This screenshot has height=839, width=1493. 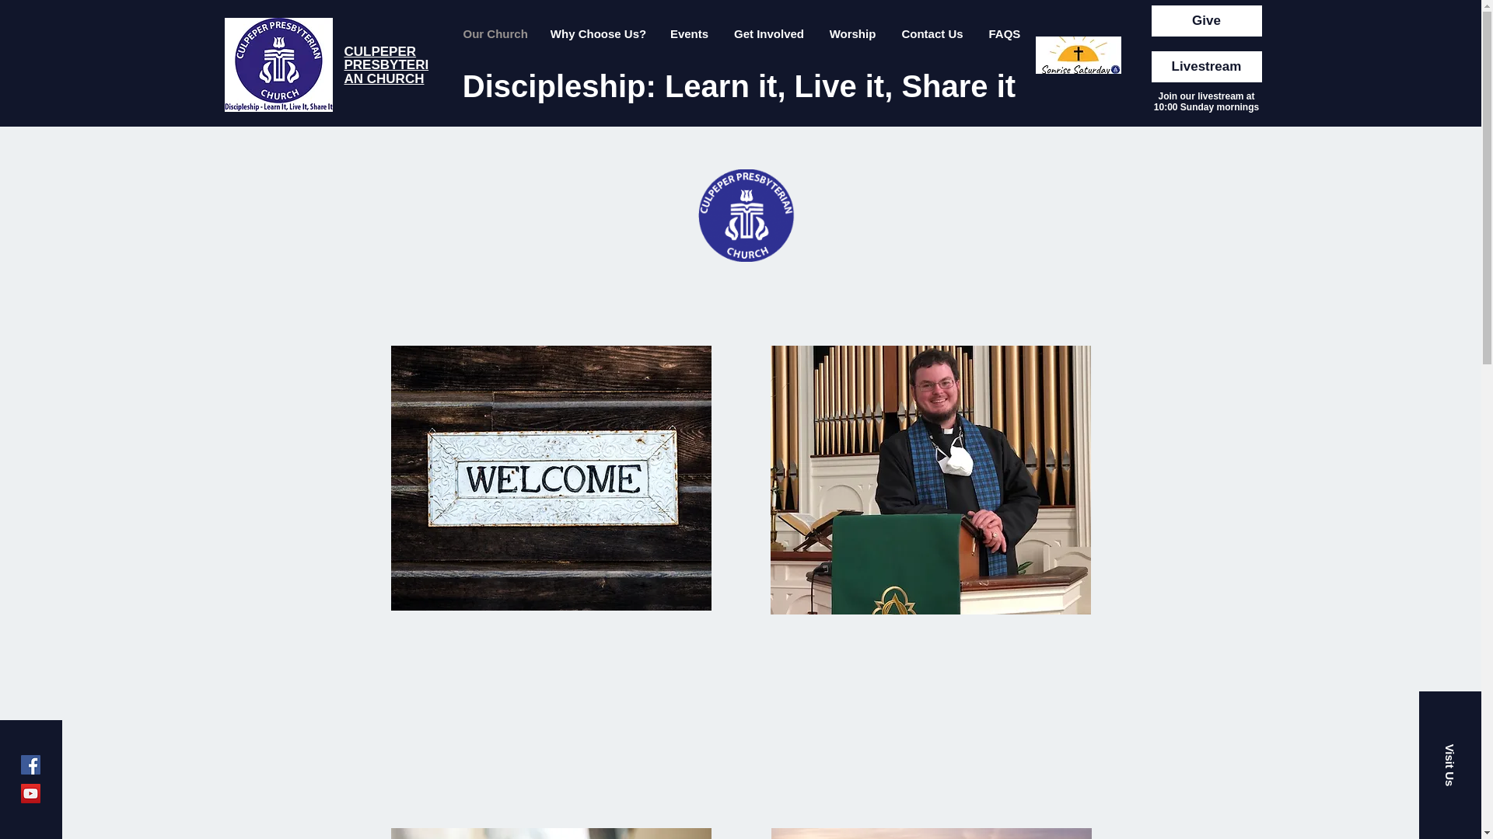 What do you see at coordinates (1206, 66) in the screenshot?
I see `Livestream` at bounding box center [1206, 66].